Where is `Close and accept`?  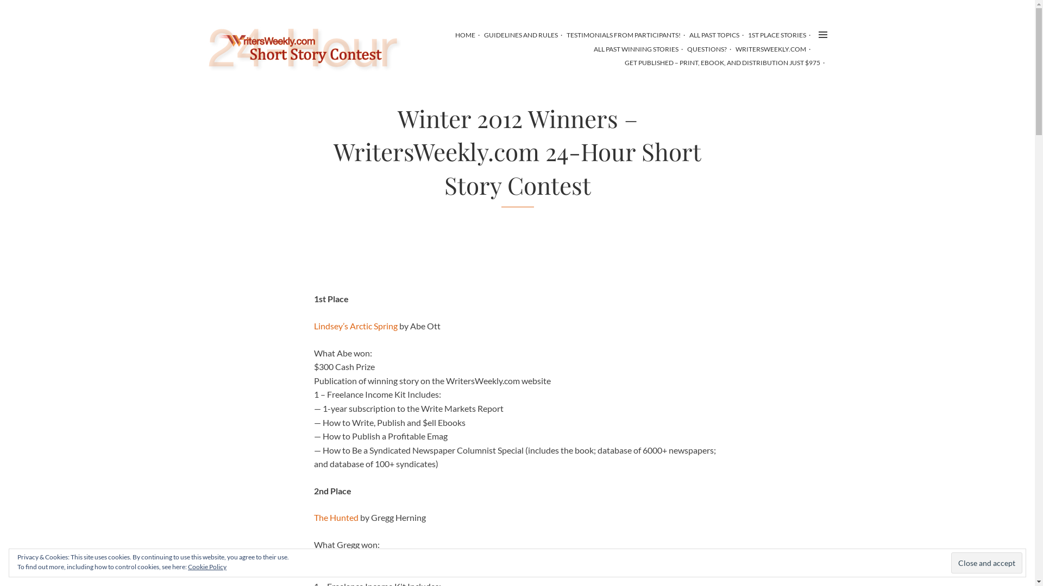
Close and accept is located at coordinates (987, 563).